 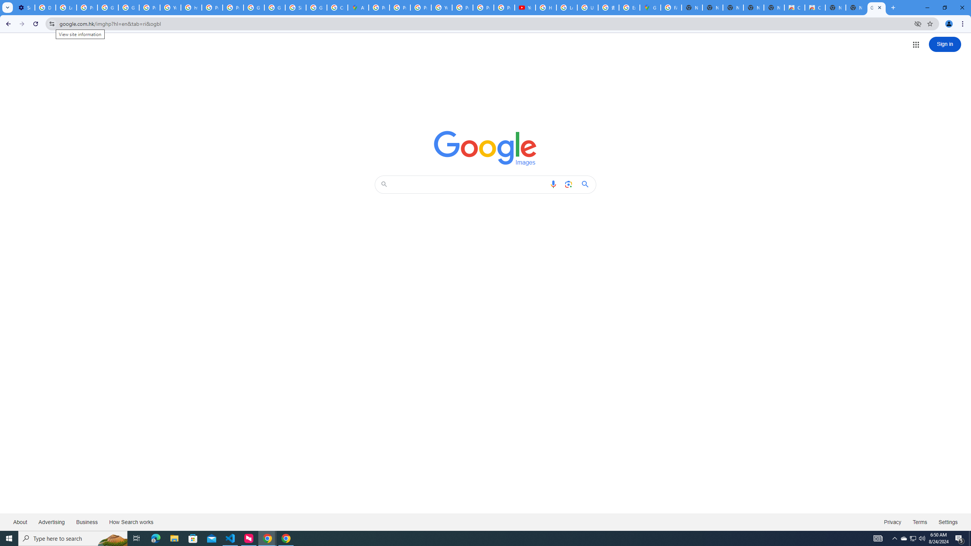 What do you see at coordinates (587, 184) in the screenshot?
I see `Google Search` at bounding box center [587, 184].